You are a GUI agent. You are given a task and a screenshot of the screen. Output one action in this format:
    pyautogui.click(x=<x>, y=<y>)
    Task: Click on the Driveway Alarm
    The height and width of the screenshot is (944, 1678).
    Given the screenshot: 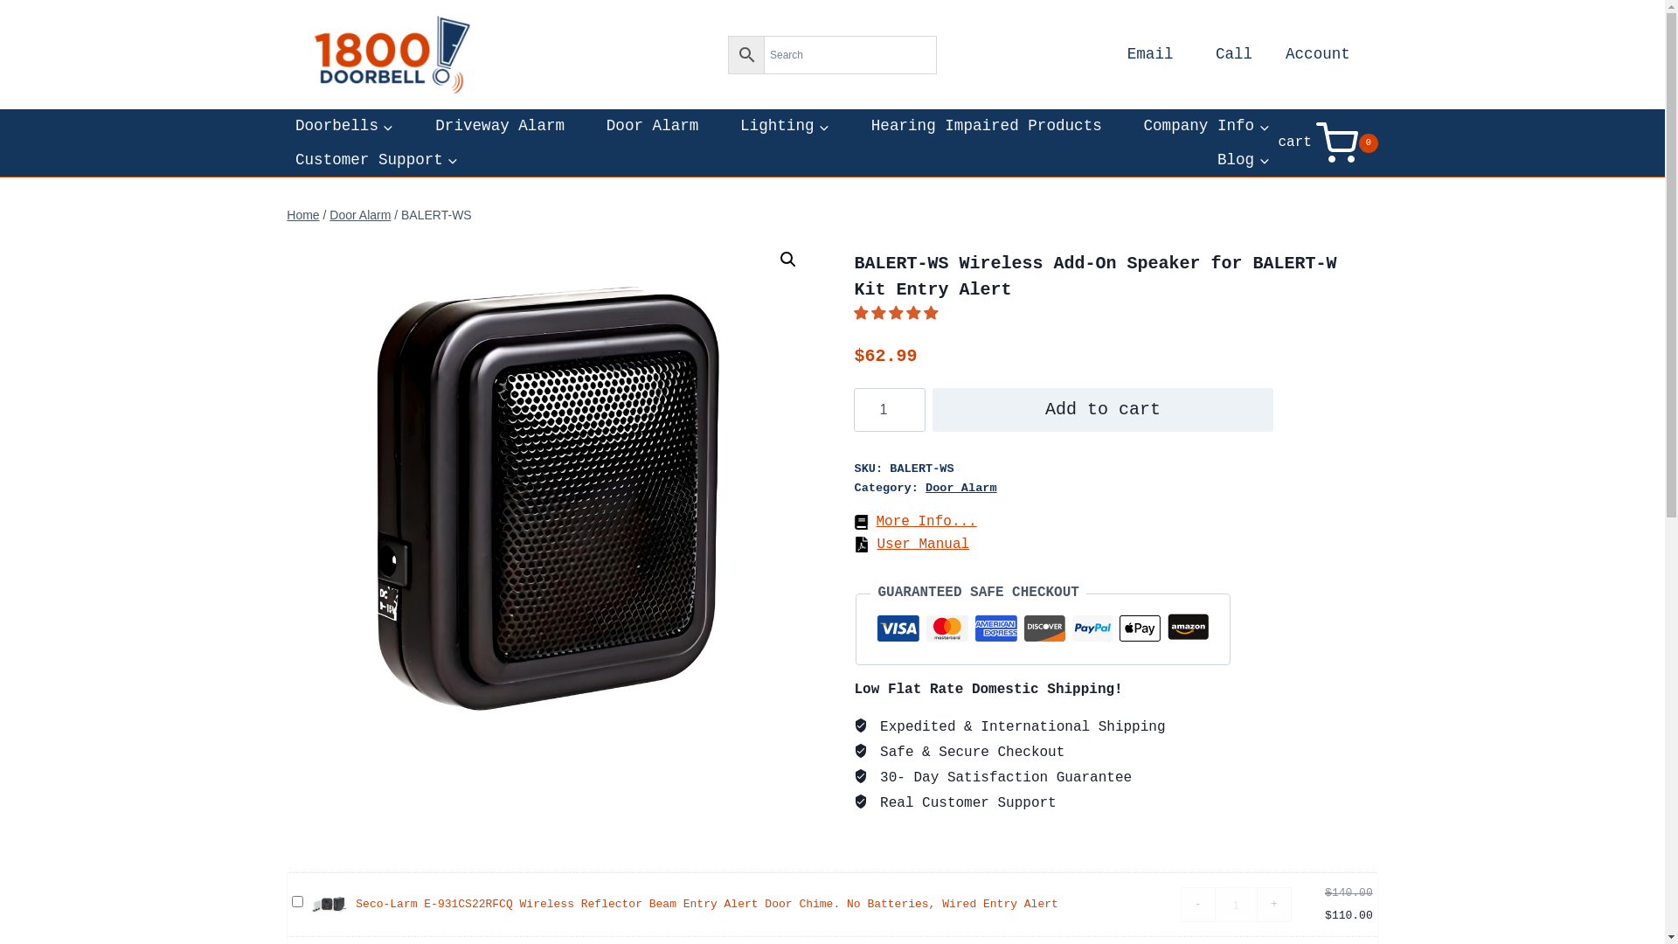 What is the action you would take?
    pyautogui.click(x=500, y=126)
    